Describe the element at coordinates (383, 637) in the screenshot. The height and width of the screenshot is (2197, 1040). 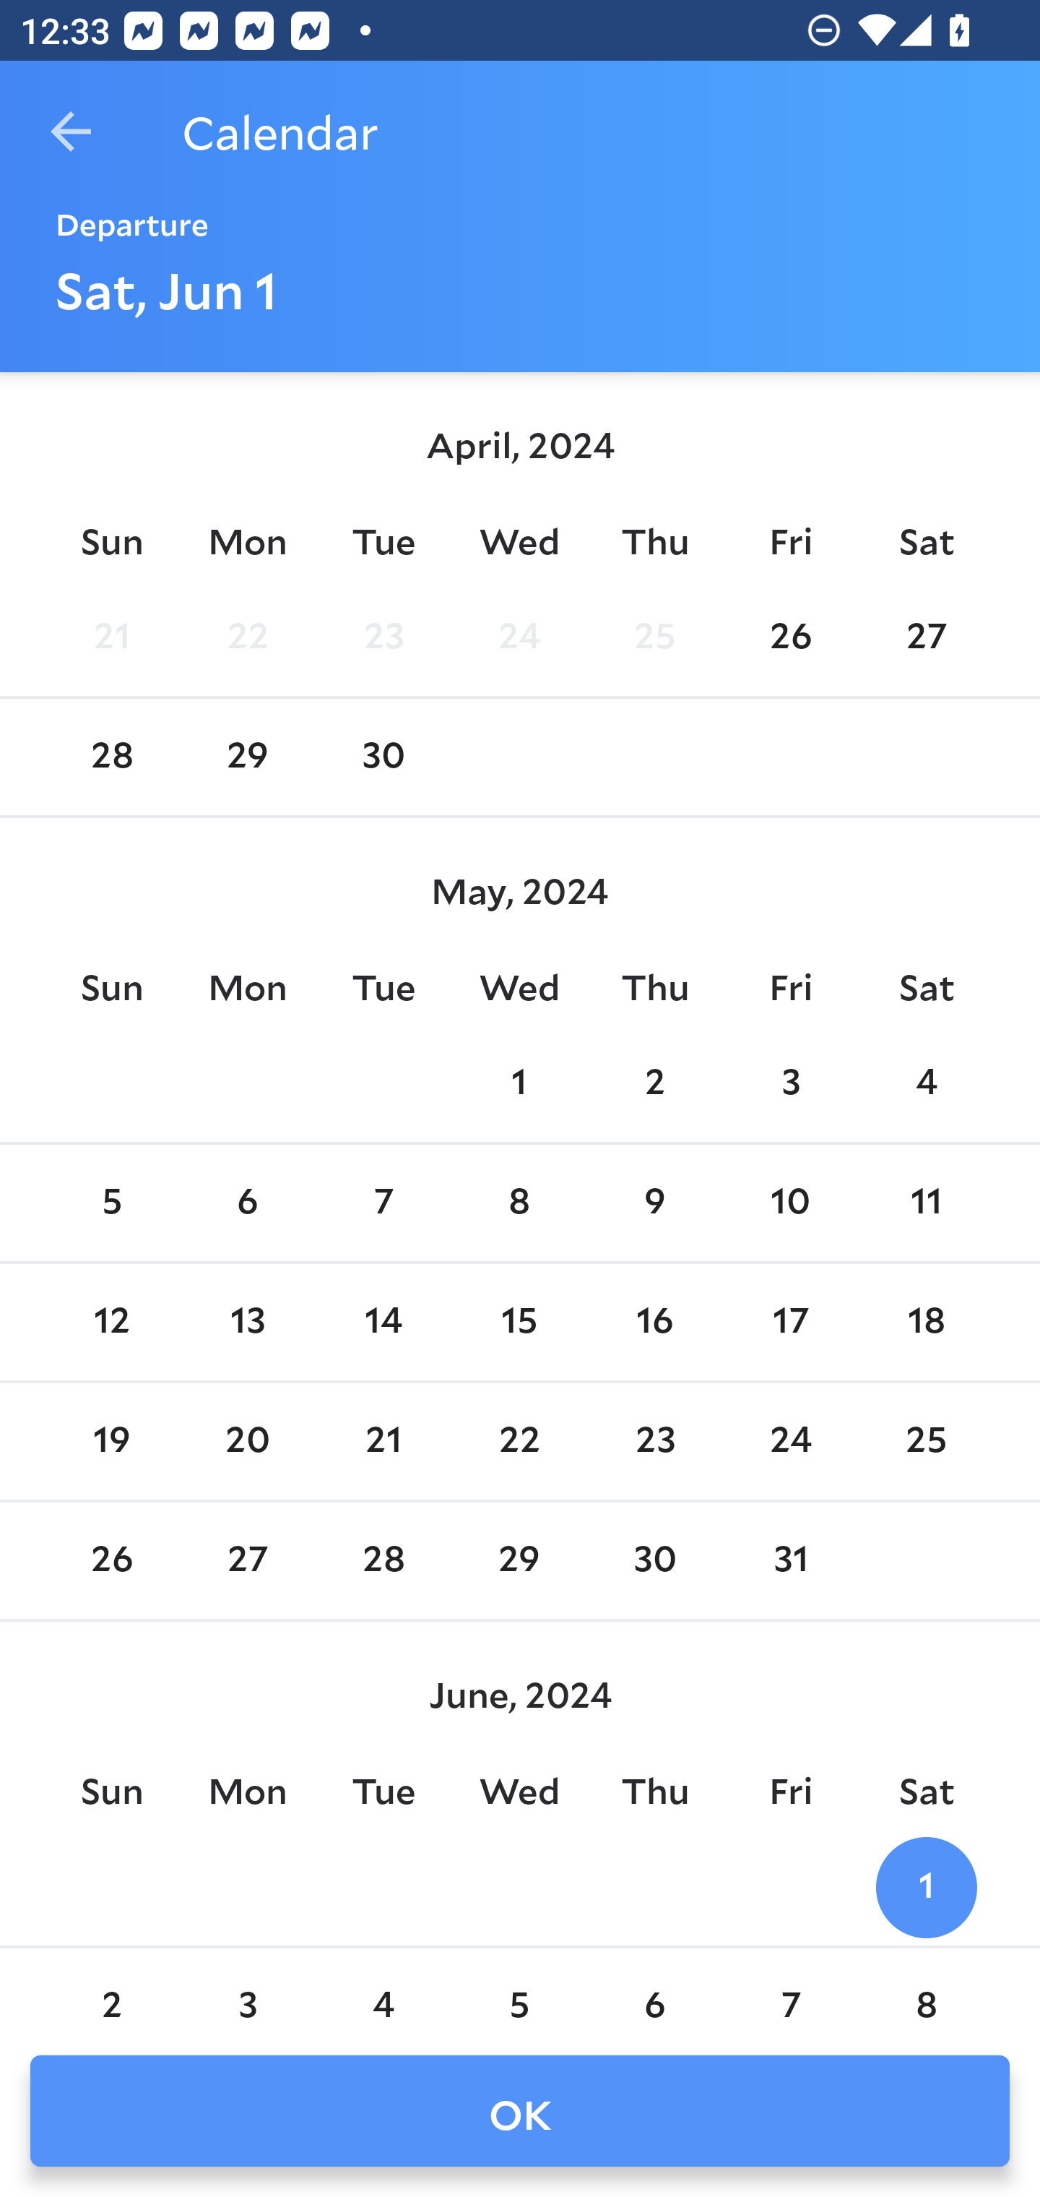
I see `23` at that location.